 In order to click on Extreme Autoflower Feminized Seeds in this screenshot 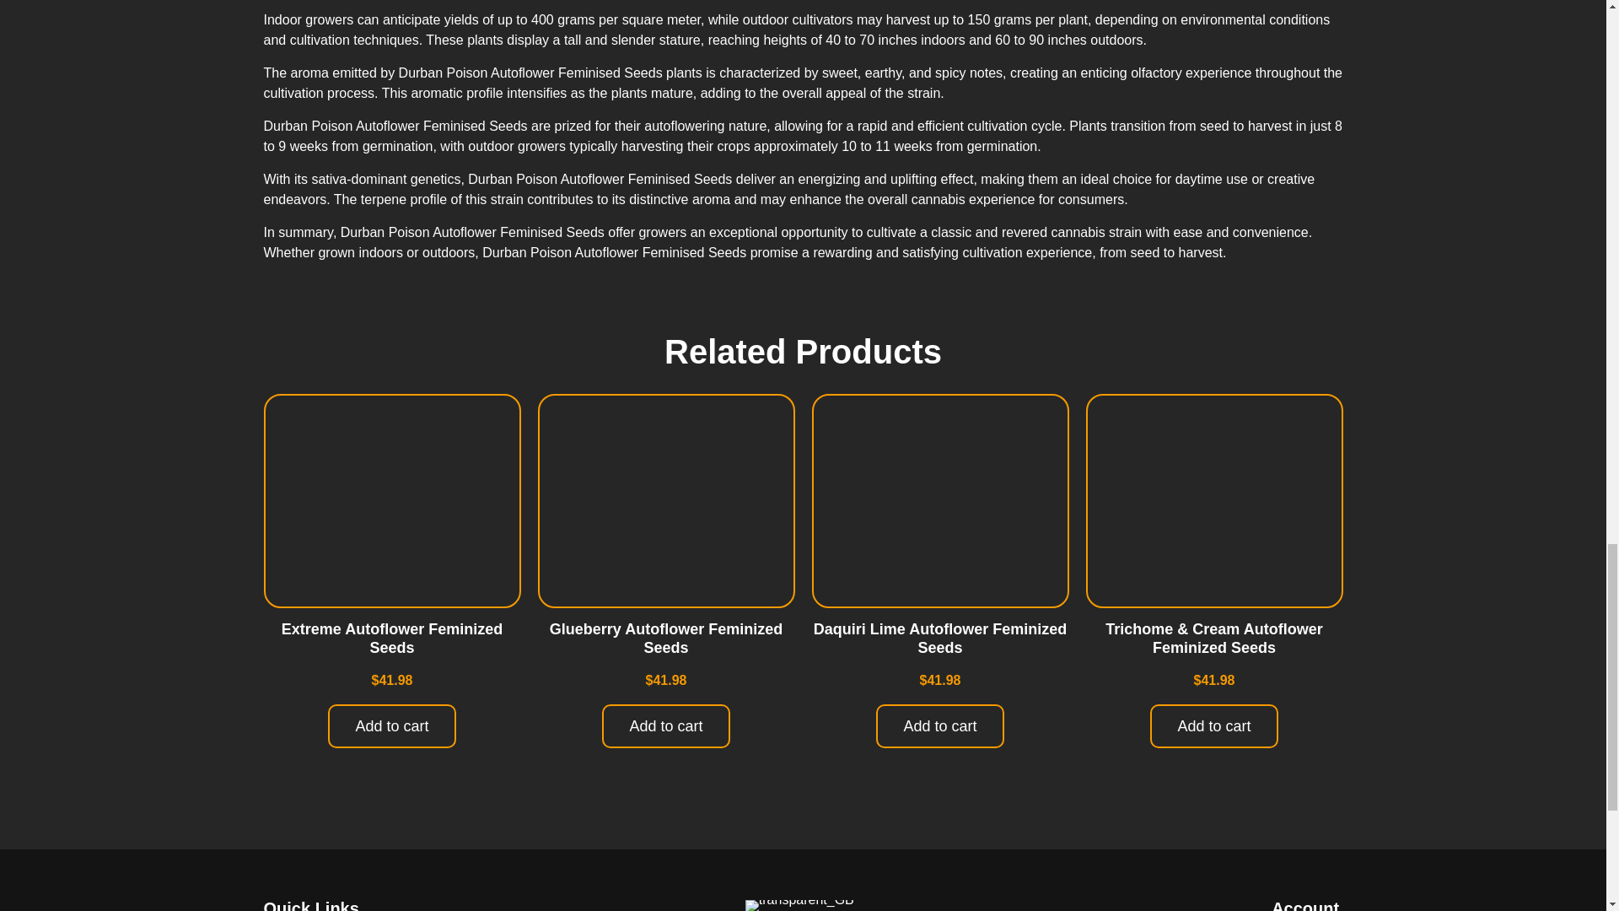, I will do `click(391, 638)`.